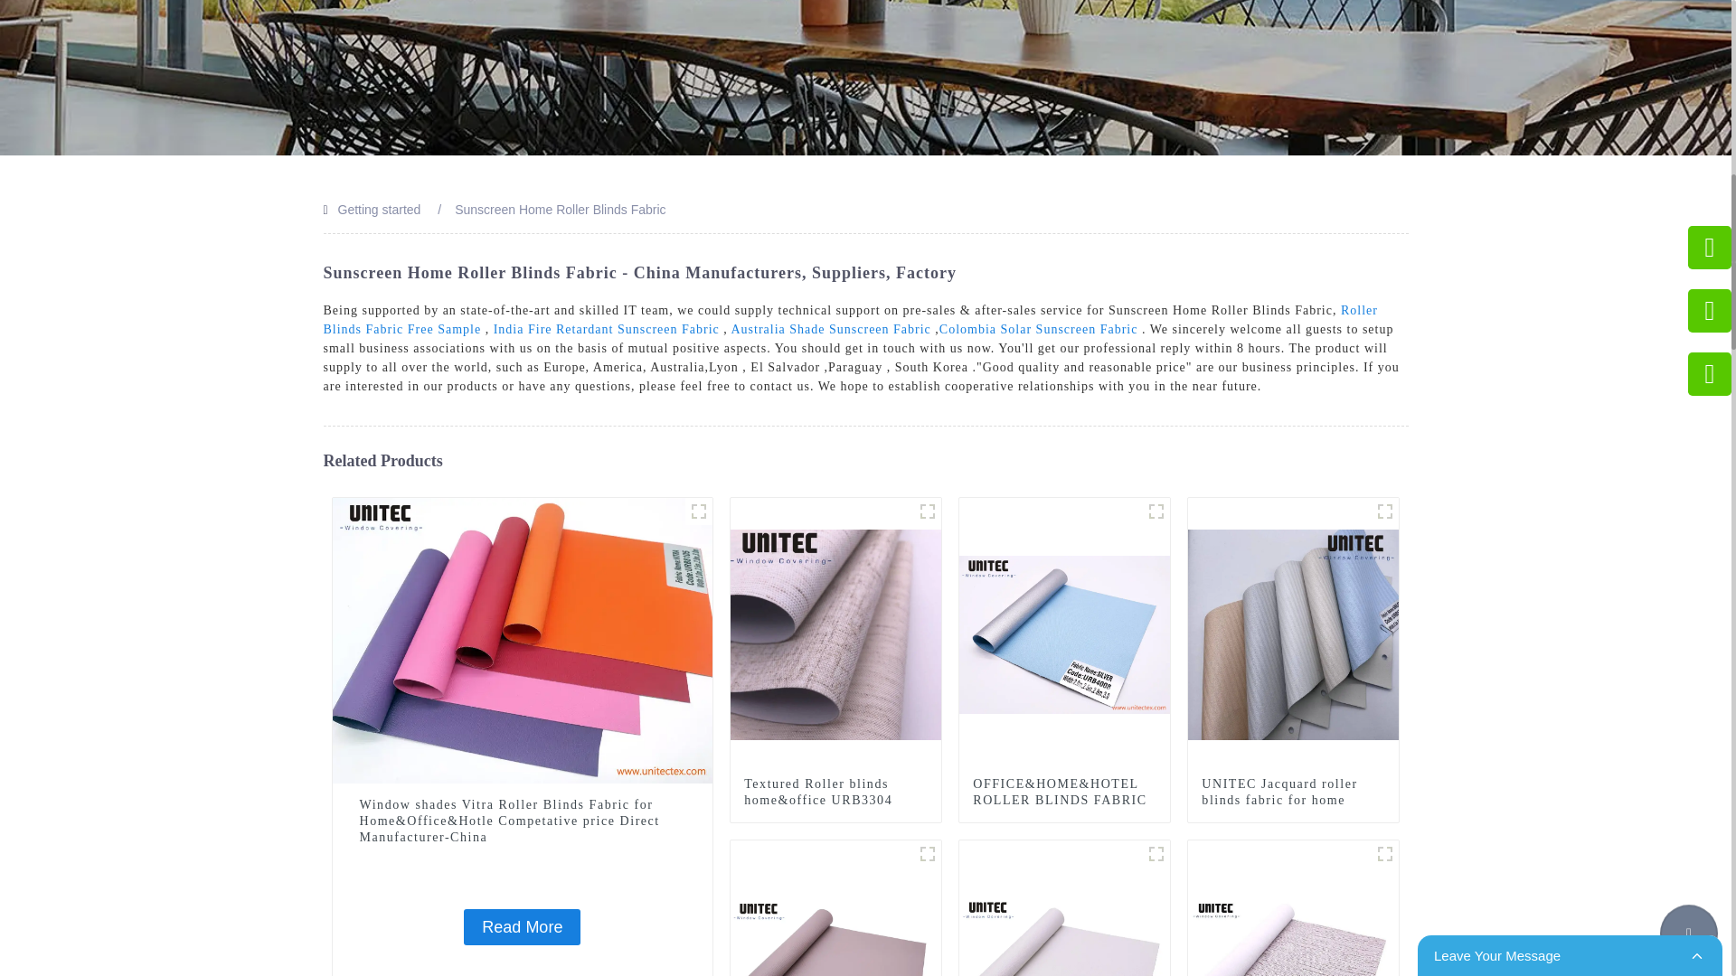 This screenshot has width=1736, height=976. Describe the element at coordinates (698, 511) in the screenshot. I see `05041112` at that location.